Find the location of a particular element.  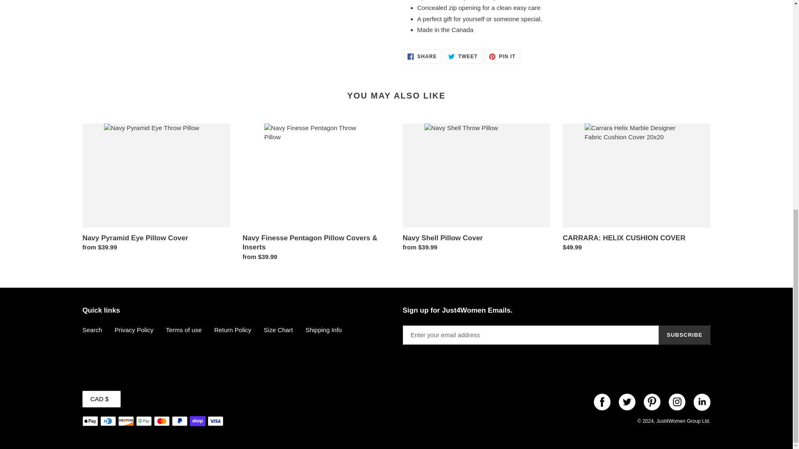

Navy Shell Pillow Cover is located at coordinates (476, 190).